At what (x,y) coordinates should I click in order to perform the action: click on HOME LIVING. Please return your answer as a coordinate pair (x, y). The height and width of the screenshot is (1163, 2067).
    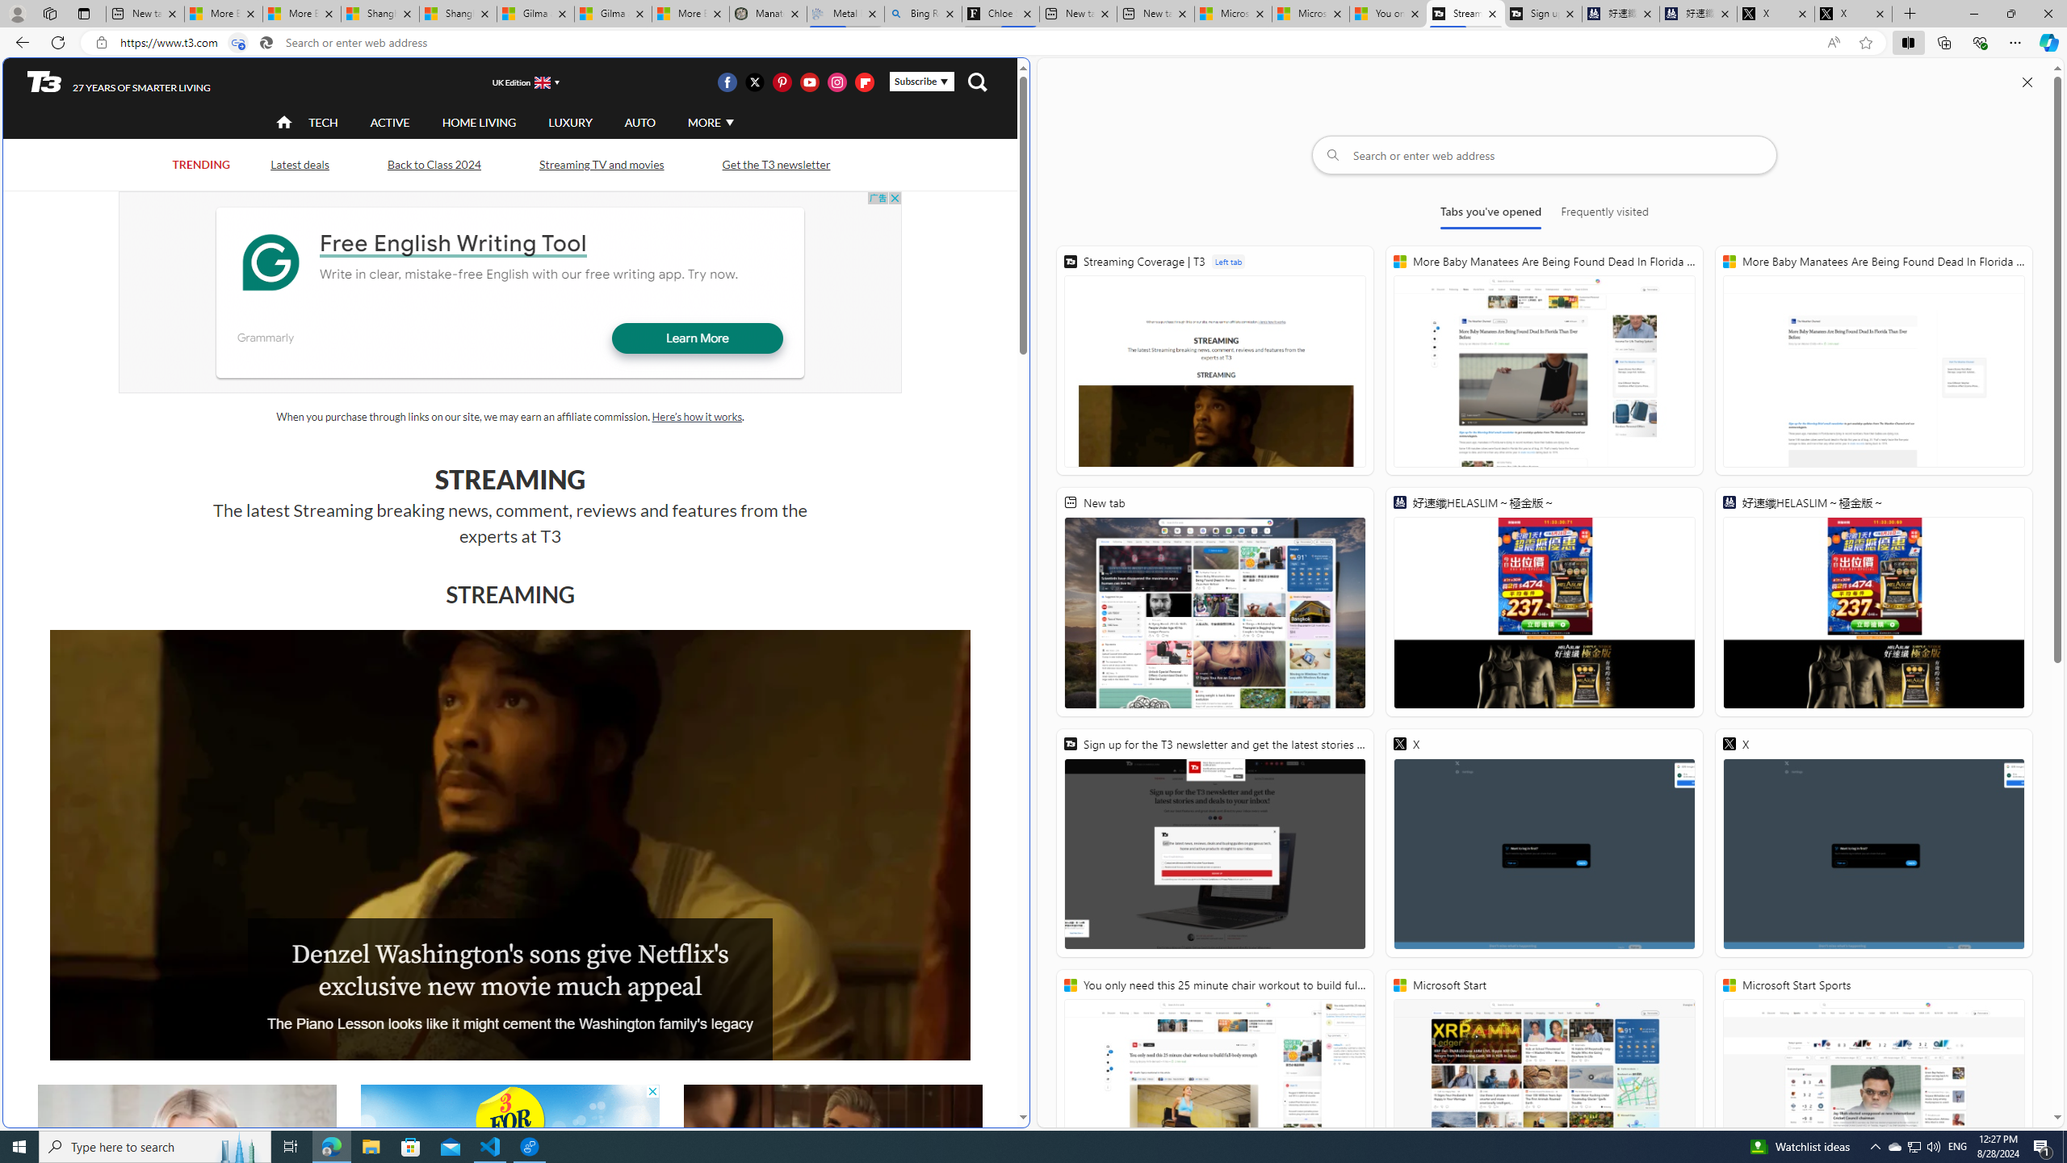
    Looking at the image, I should click on (480, 121).